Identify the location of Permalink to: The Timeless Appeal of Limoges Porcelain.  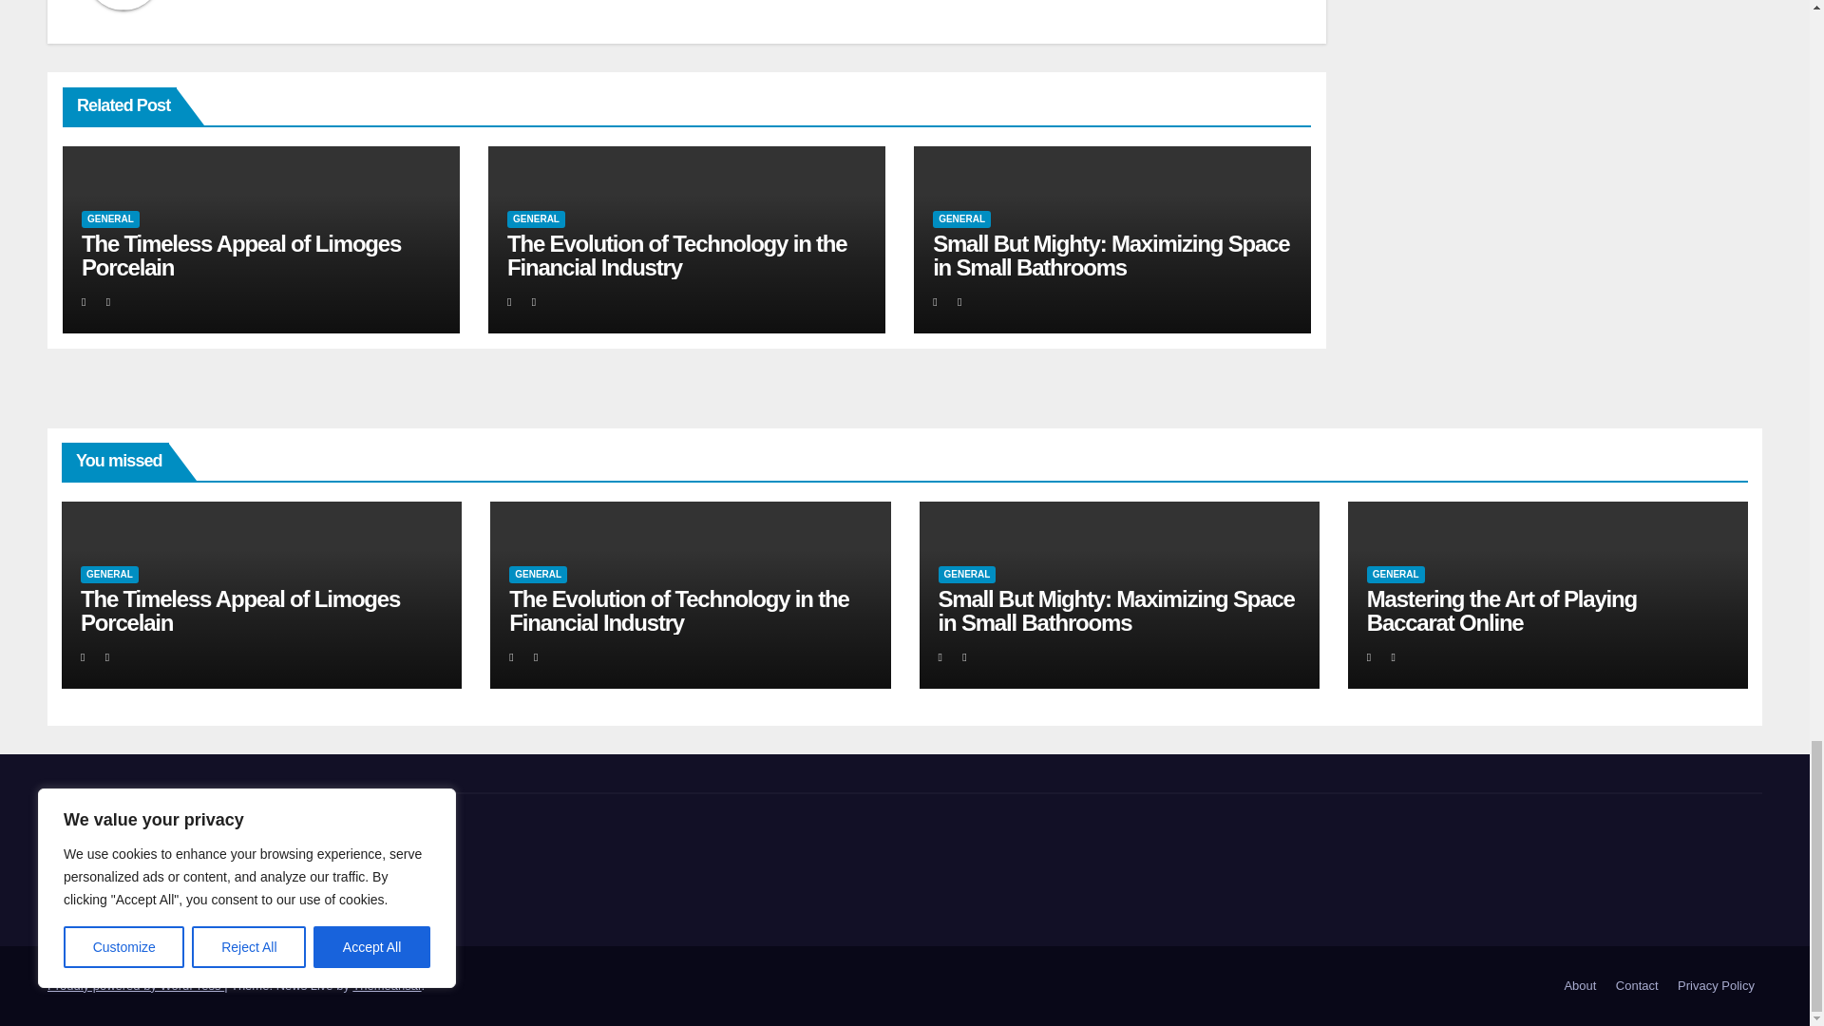
(241, 255).